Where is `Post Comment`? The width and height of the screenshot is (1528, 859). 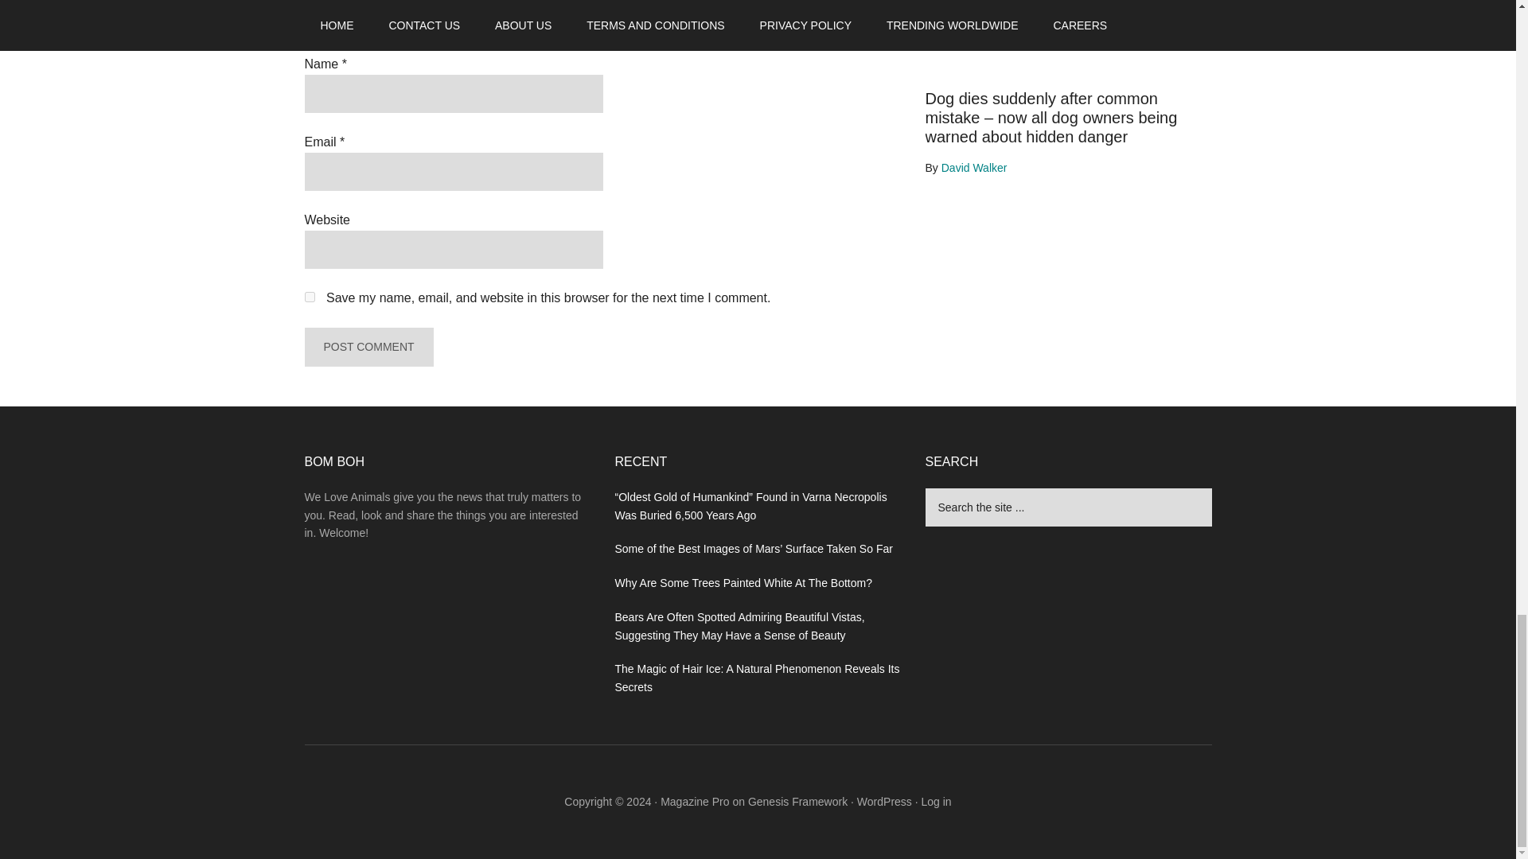 Post Comment is located at coordinates (368, 347).